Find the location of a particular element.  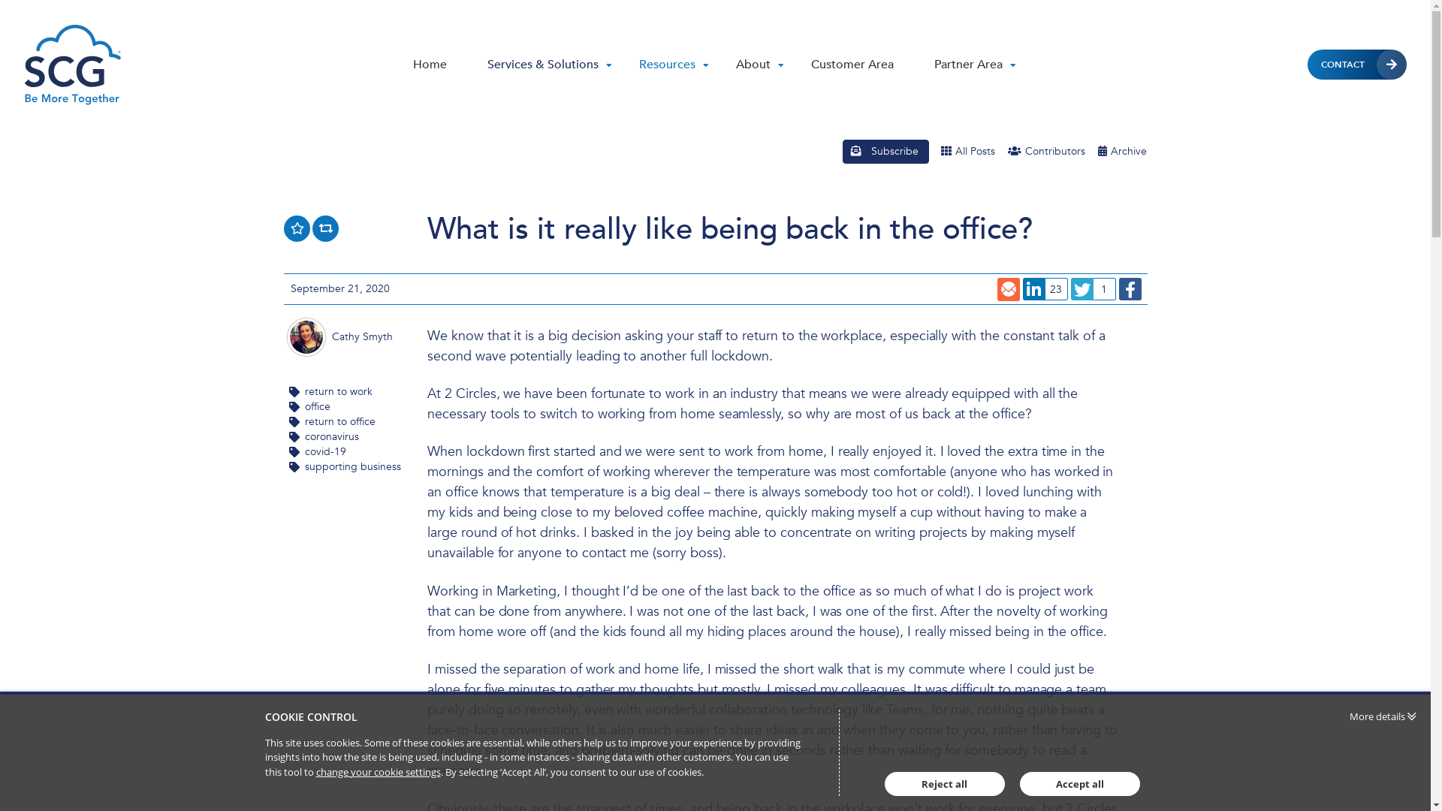

Services & Solutions is located at coordinates (550, 65).